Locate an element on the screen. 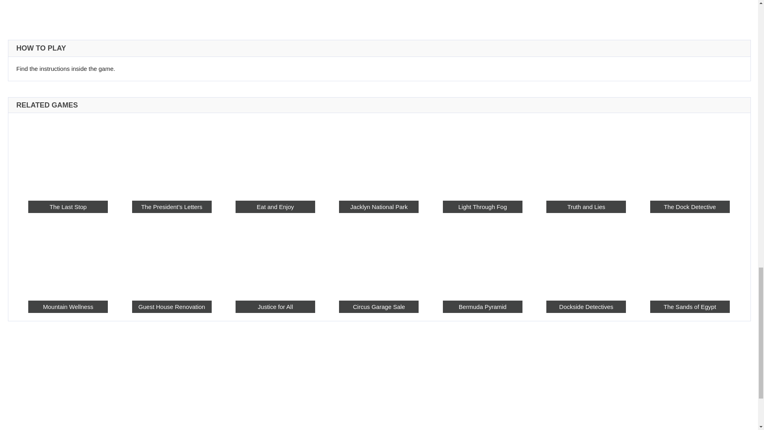 Image resolution: width=764 pixels, height=430 pixels. Advertisement is located at coordinates (378, 11).